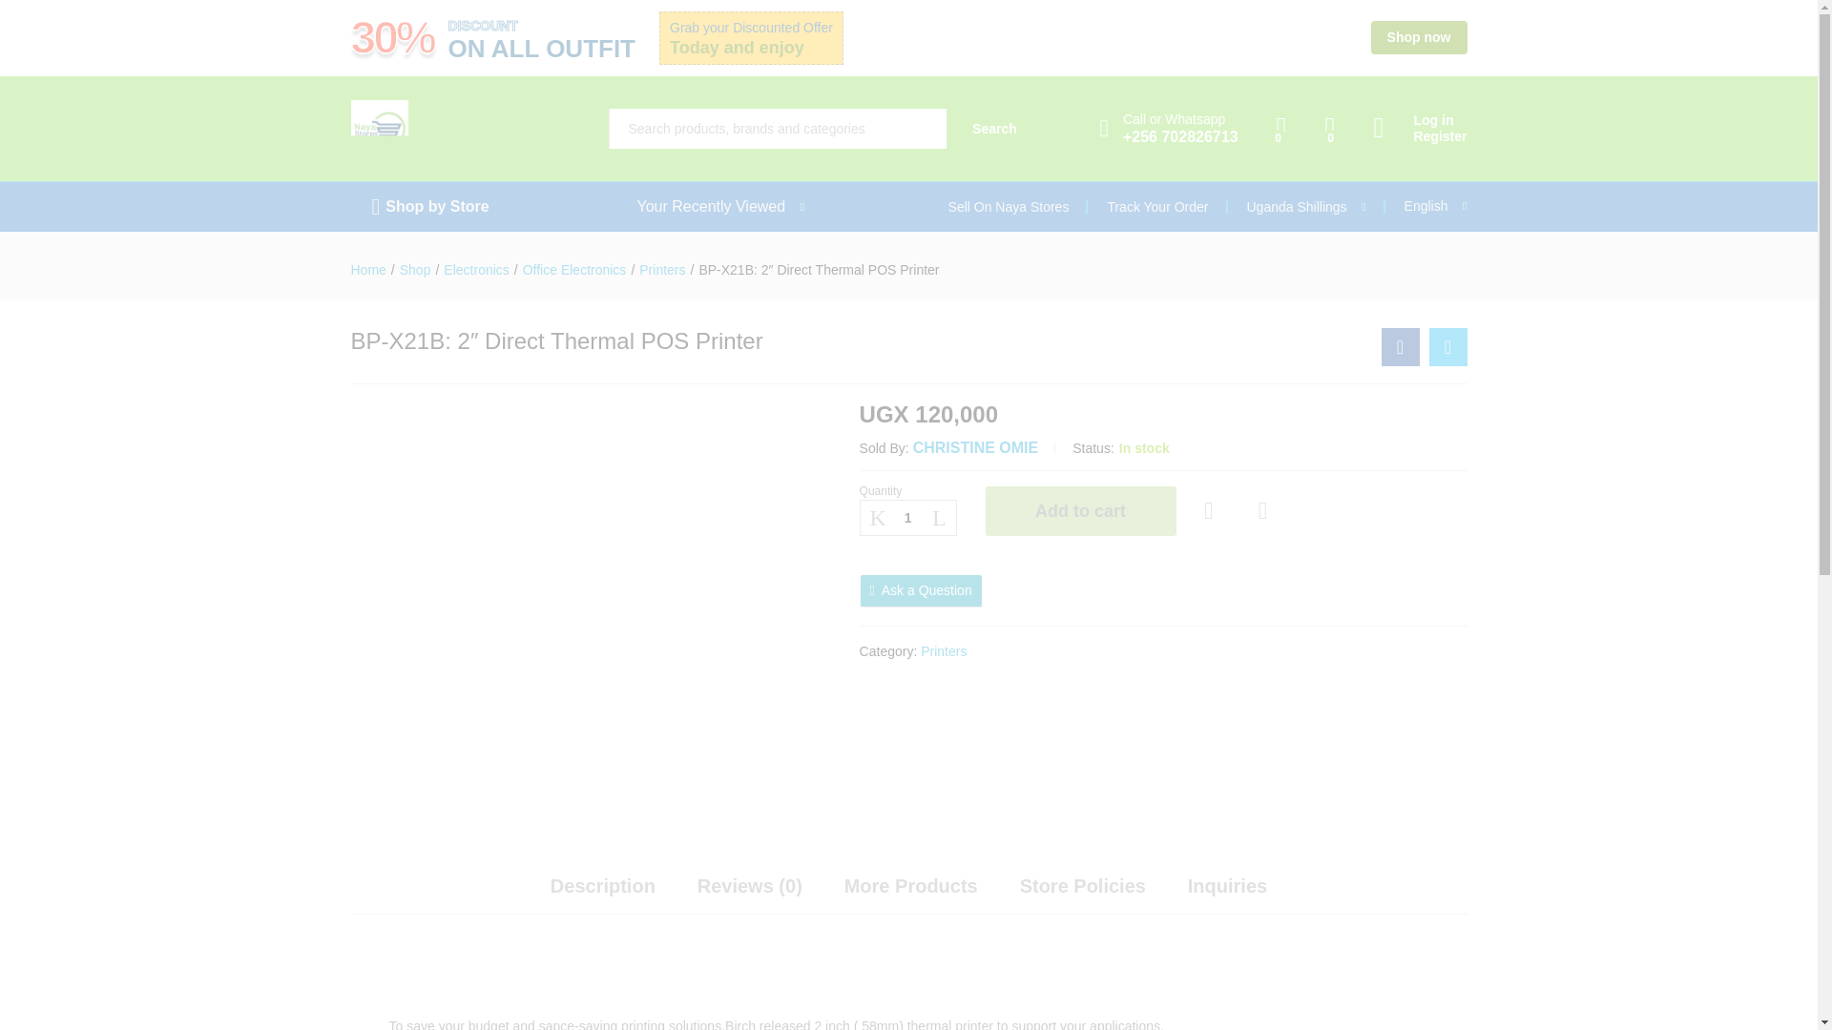 This screenshot has height=1030, width=1832. What do you see at coordinates (907, 517) in the screenshot?
I see `Qty` at bounding box center [907, 517].